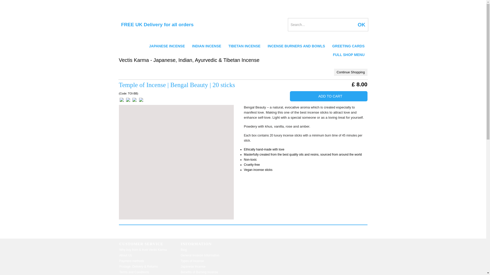 This screenshot has height=275, width=490. I want to click on Continue Shopping, so click(351, 72).